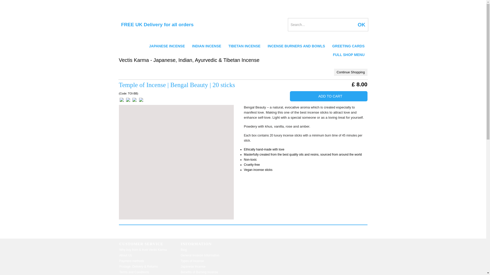 This screenshot has height=275, width=490. I want to click on Continue Shopping, so click(351, 72).